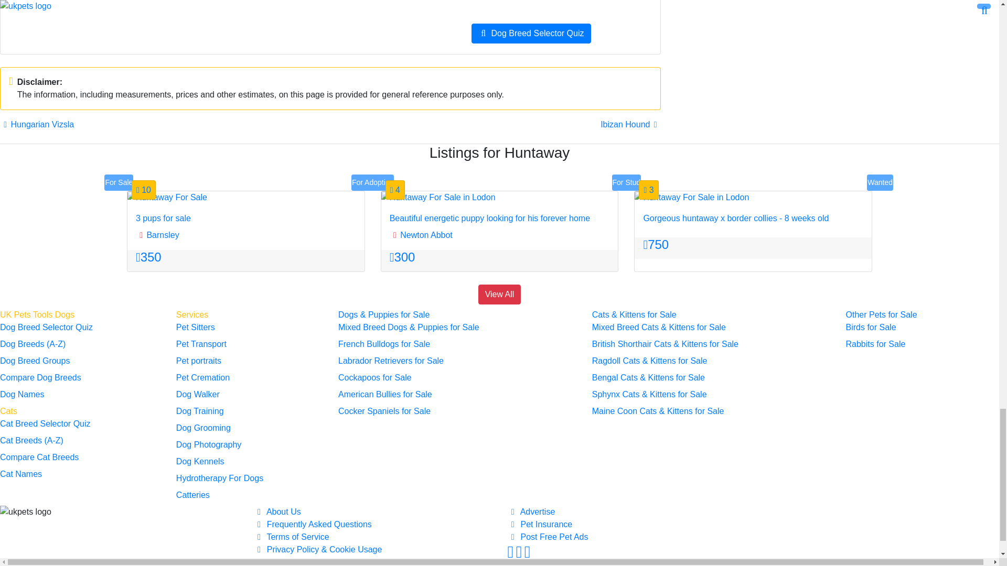 The image size is (1007, 566). I want to click on Beautiful energetic puppy looking for his forever home, so click(438, 197).